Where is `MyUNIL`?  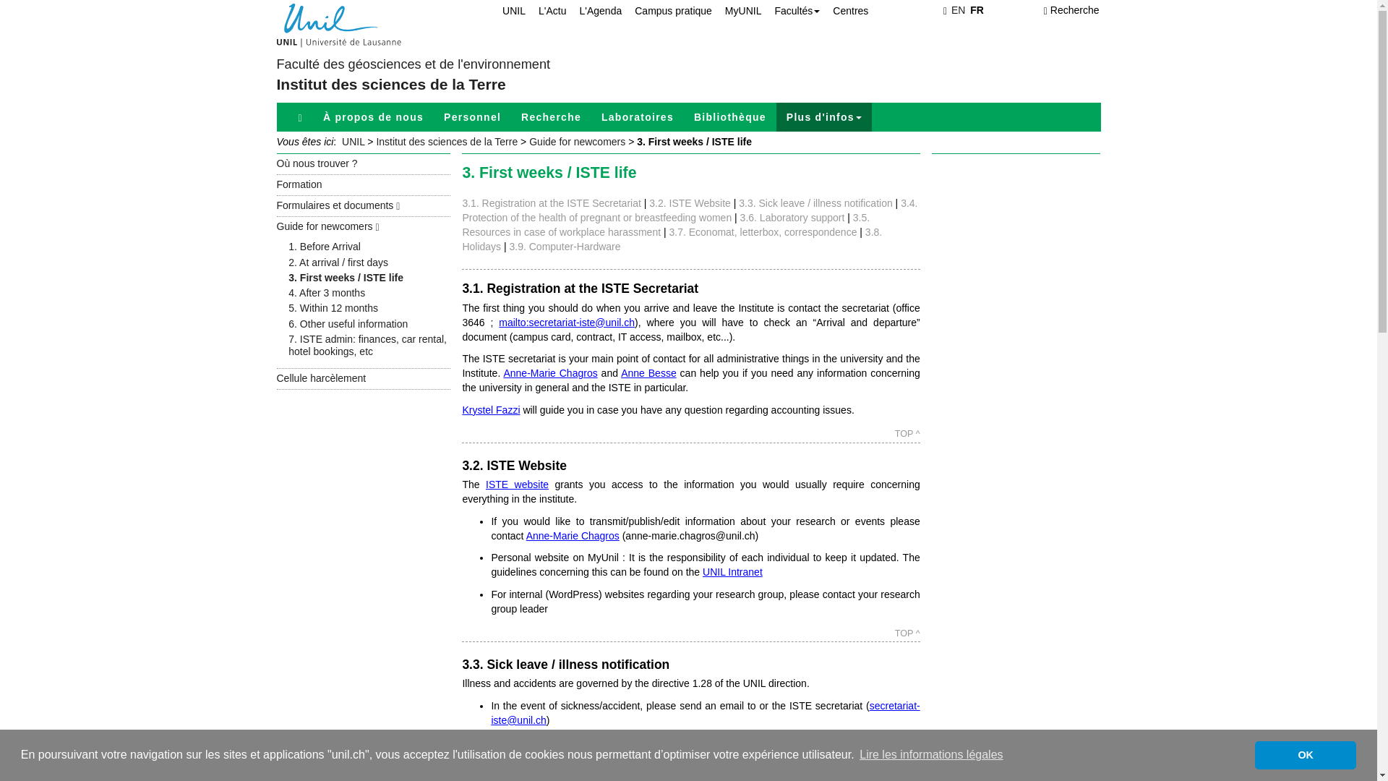
MyUNIL is located at coordinates (737, 10).